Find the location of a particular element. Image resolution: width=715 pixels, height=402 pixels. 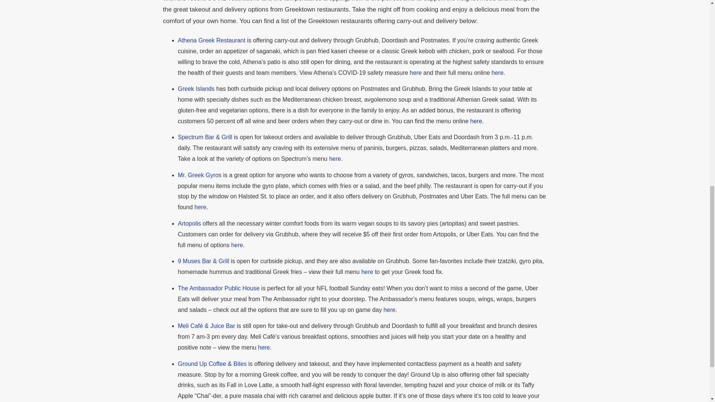

here is located at coordinates (496, 72).